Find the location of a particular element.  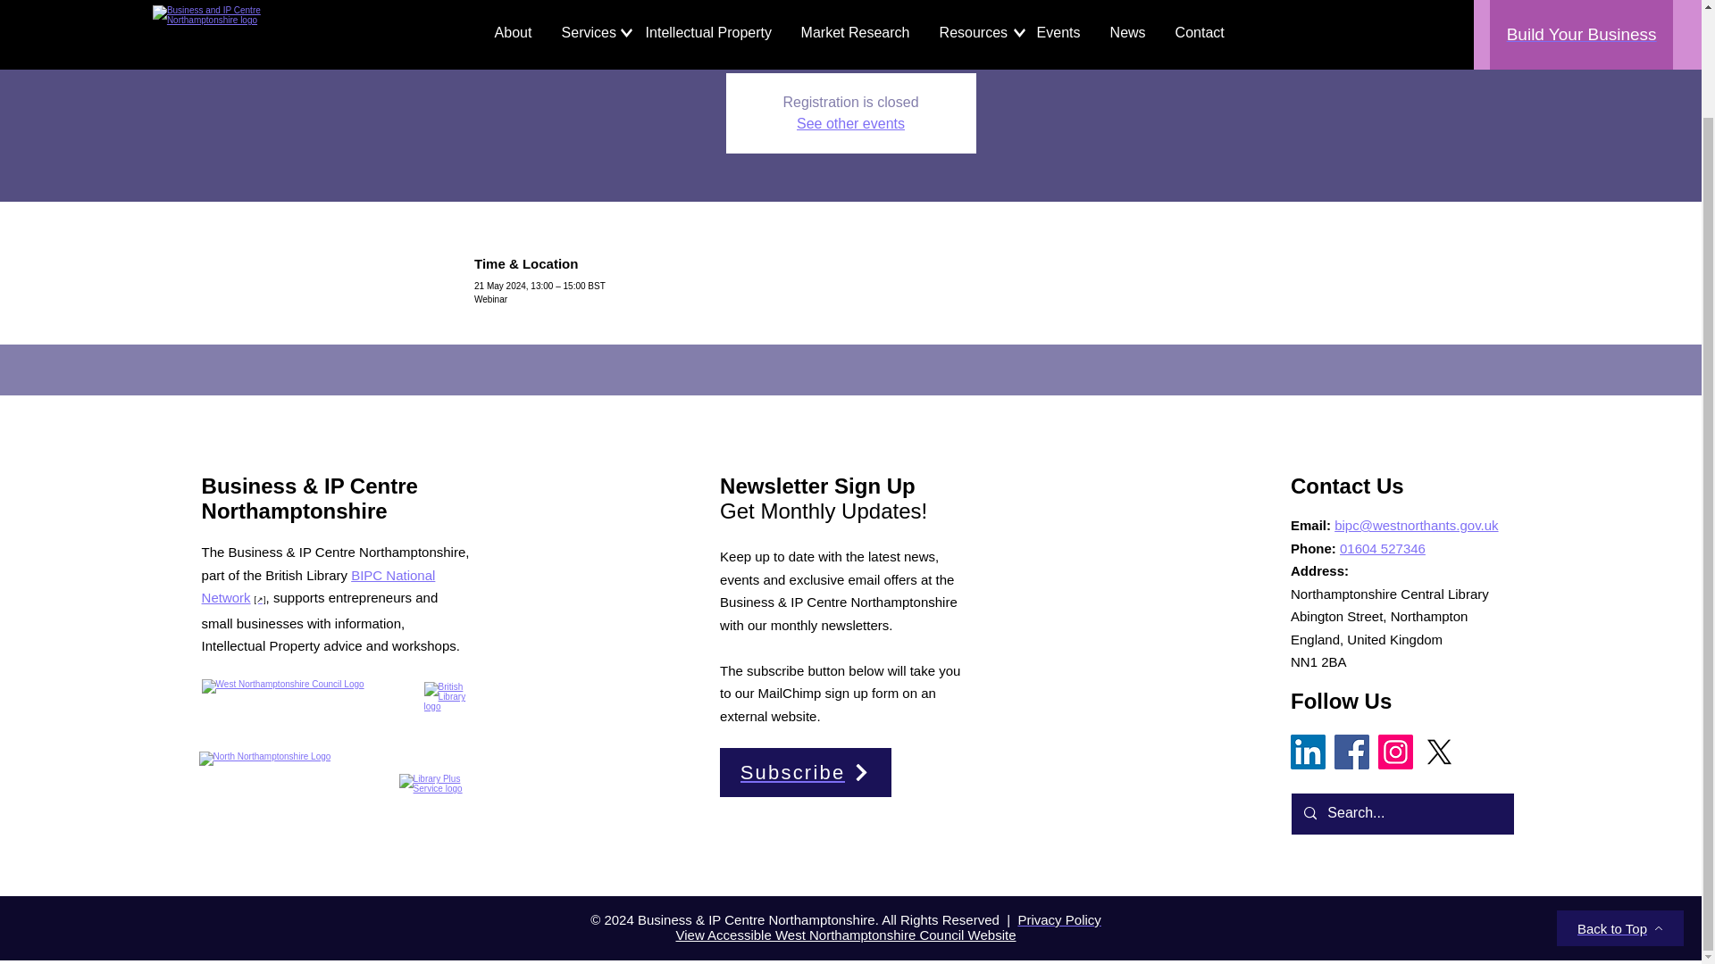

Subscribe is located at coordinates (806, 773).